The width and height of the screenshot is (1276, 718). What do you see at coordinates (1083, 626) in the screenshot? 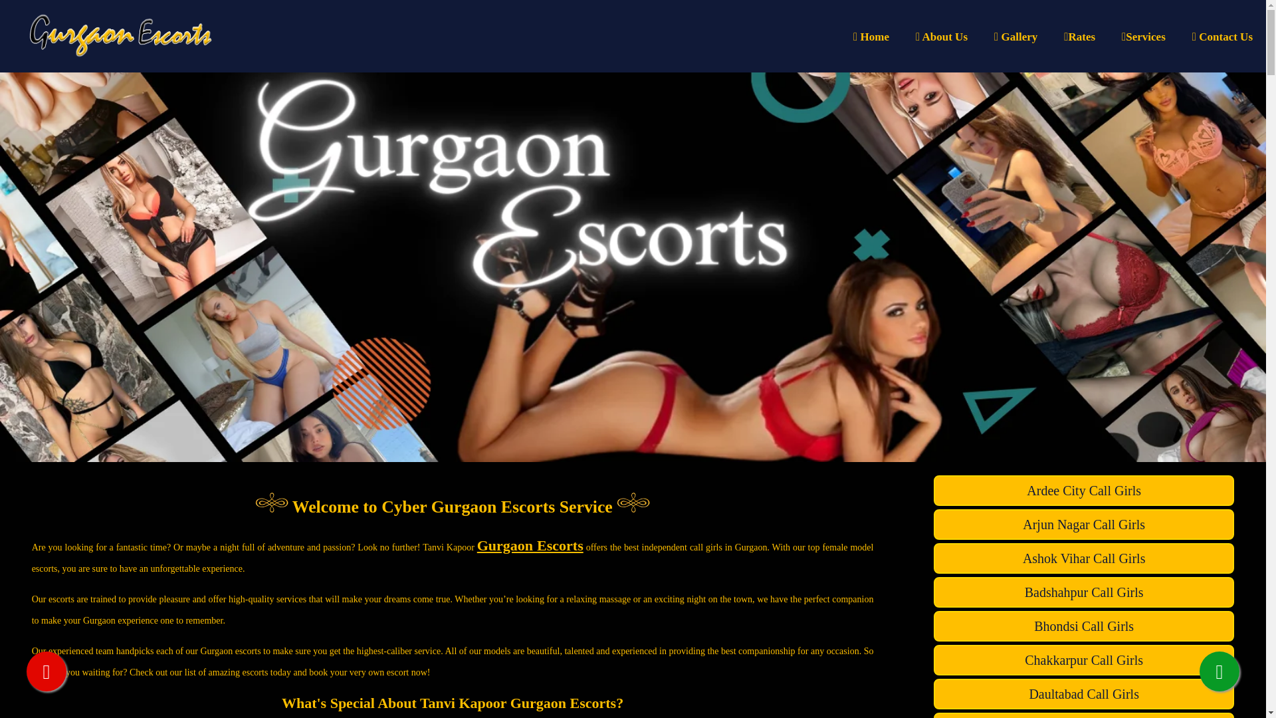
I see `Bhondsi Call Girls` at bounding box center [1083, 626].